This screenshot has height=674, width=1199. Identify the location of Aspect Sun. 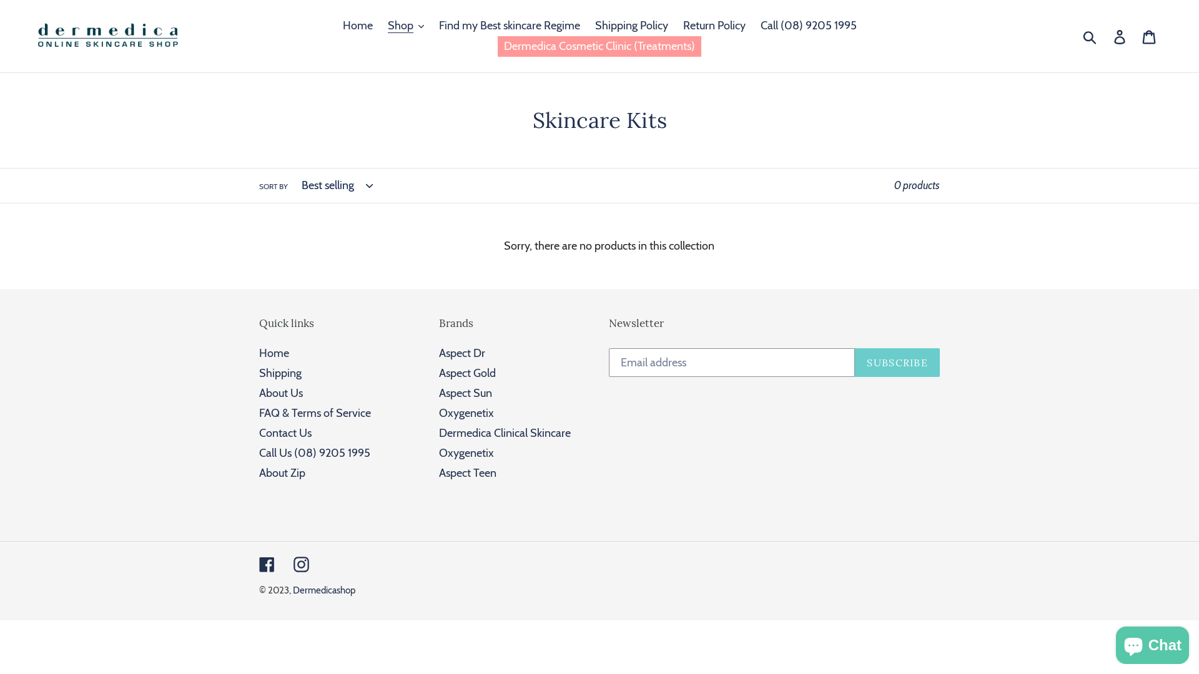
(465, 393).